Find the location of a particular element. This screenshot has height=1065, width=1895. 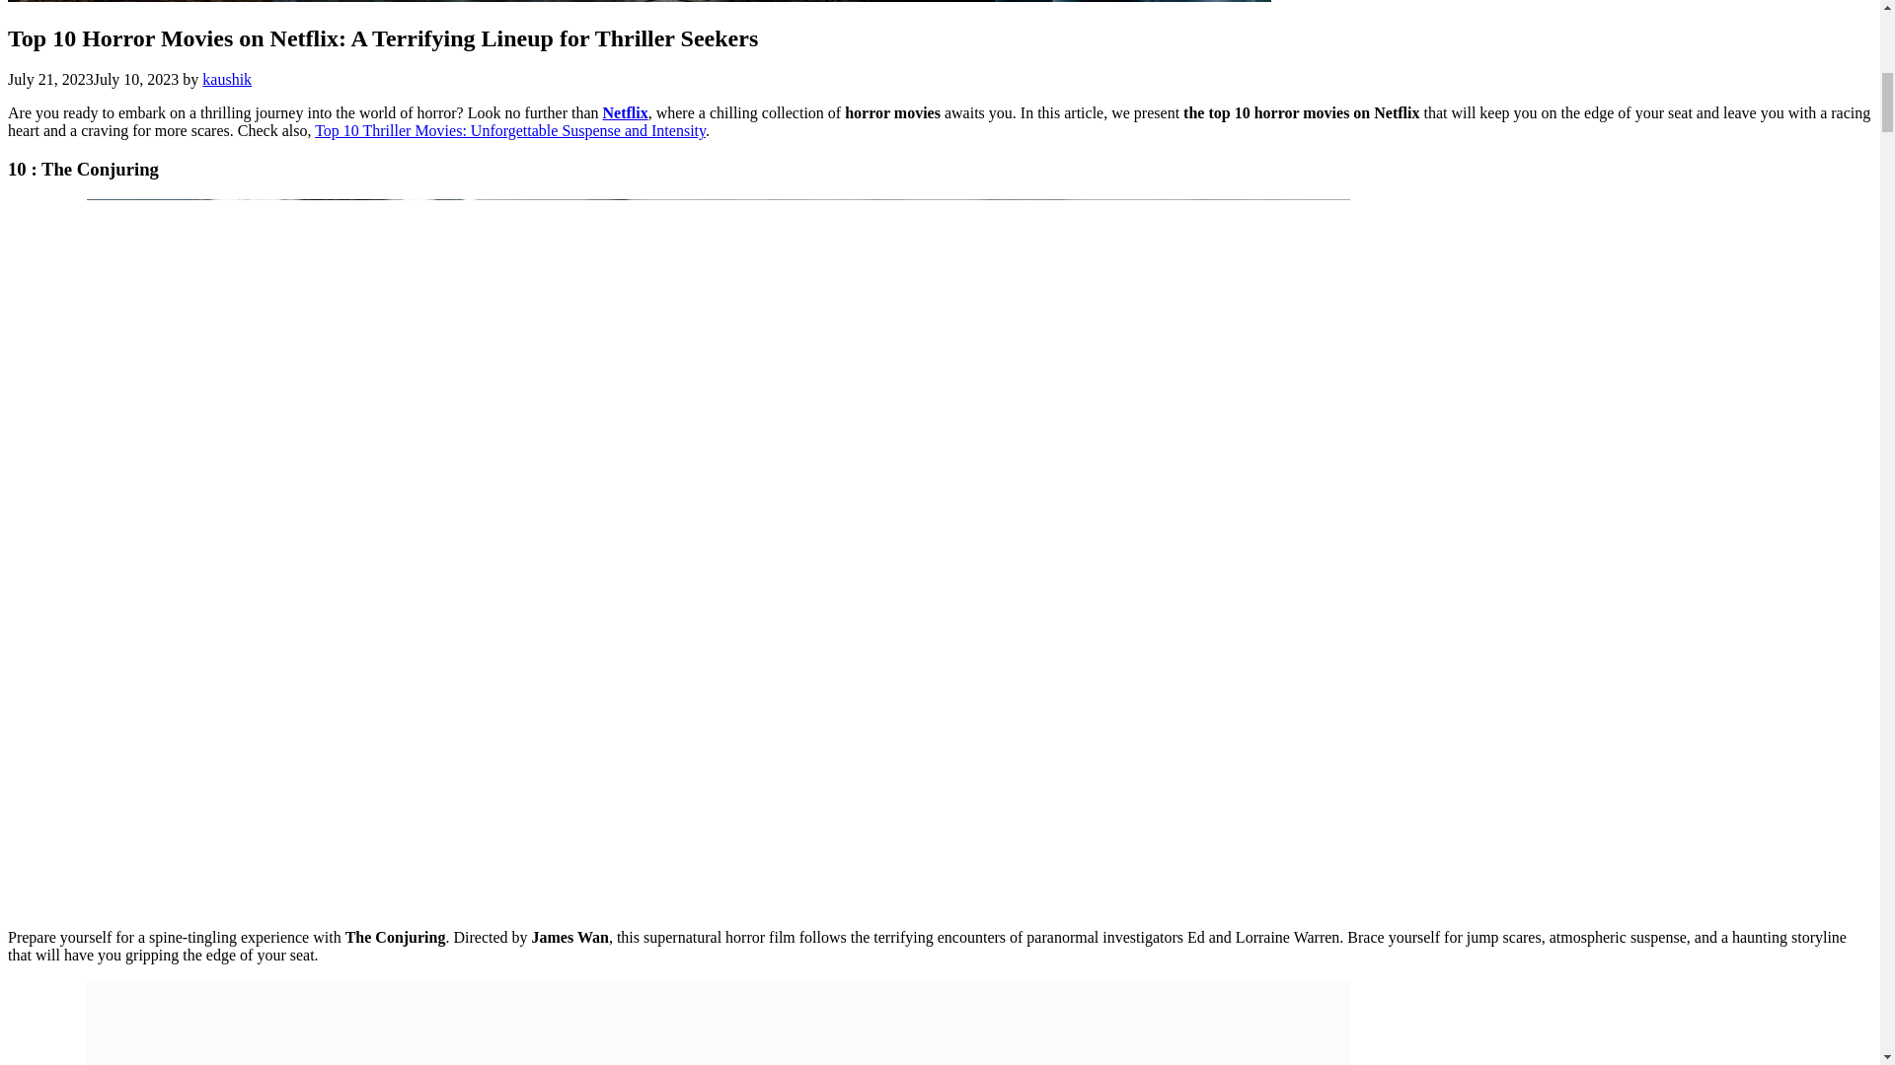

Netflix is located at coordinates (625, 112).